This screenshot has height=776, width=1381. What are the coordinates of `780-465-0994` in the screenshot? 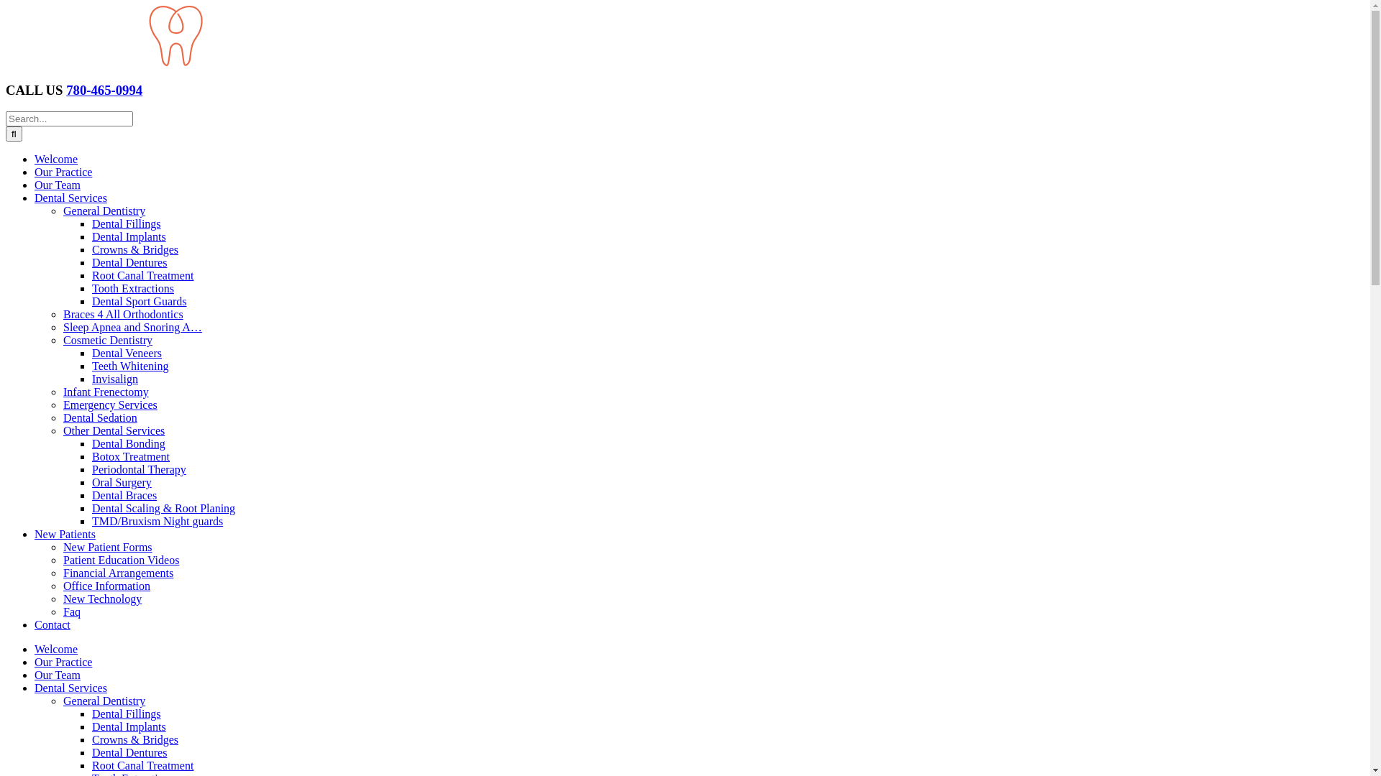 It's located at (104, 91).